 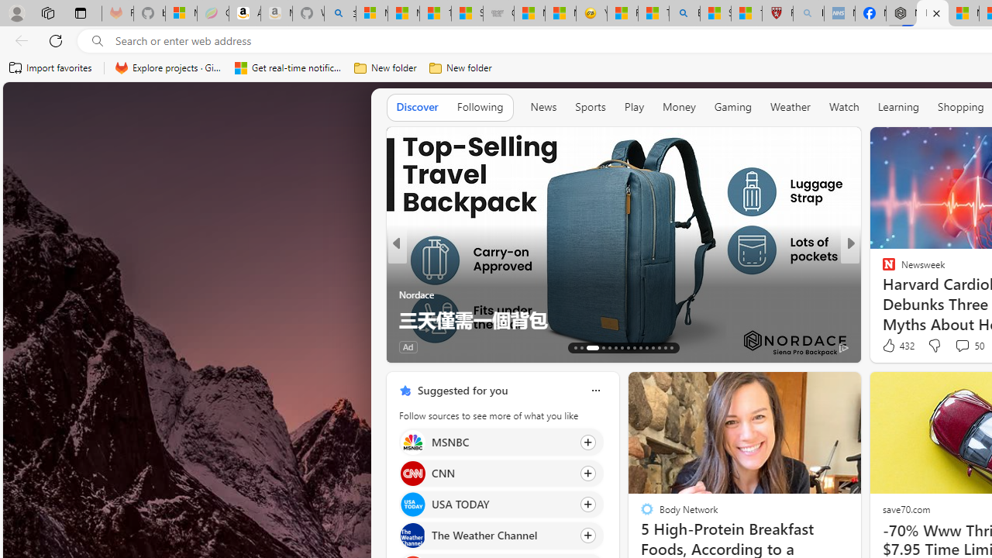 I want to click on AutomationID: tab-67, so click(x=581, y=347).